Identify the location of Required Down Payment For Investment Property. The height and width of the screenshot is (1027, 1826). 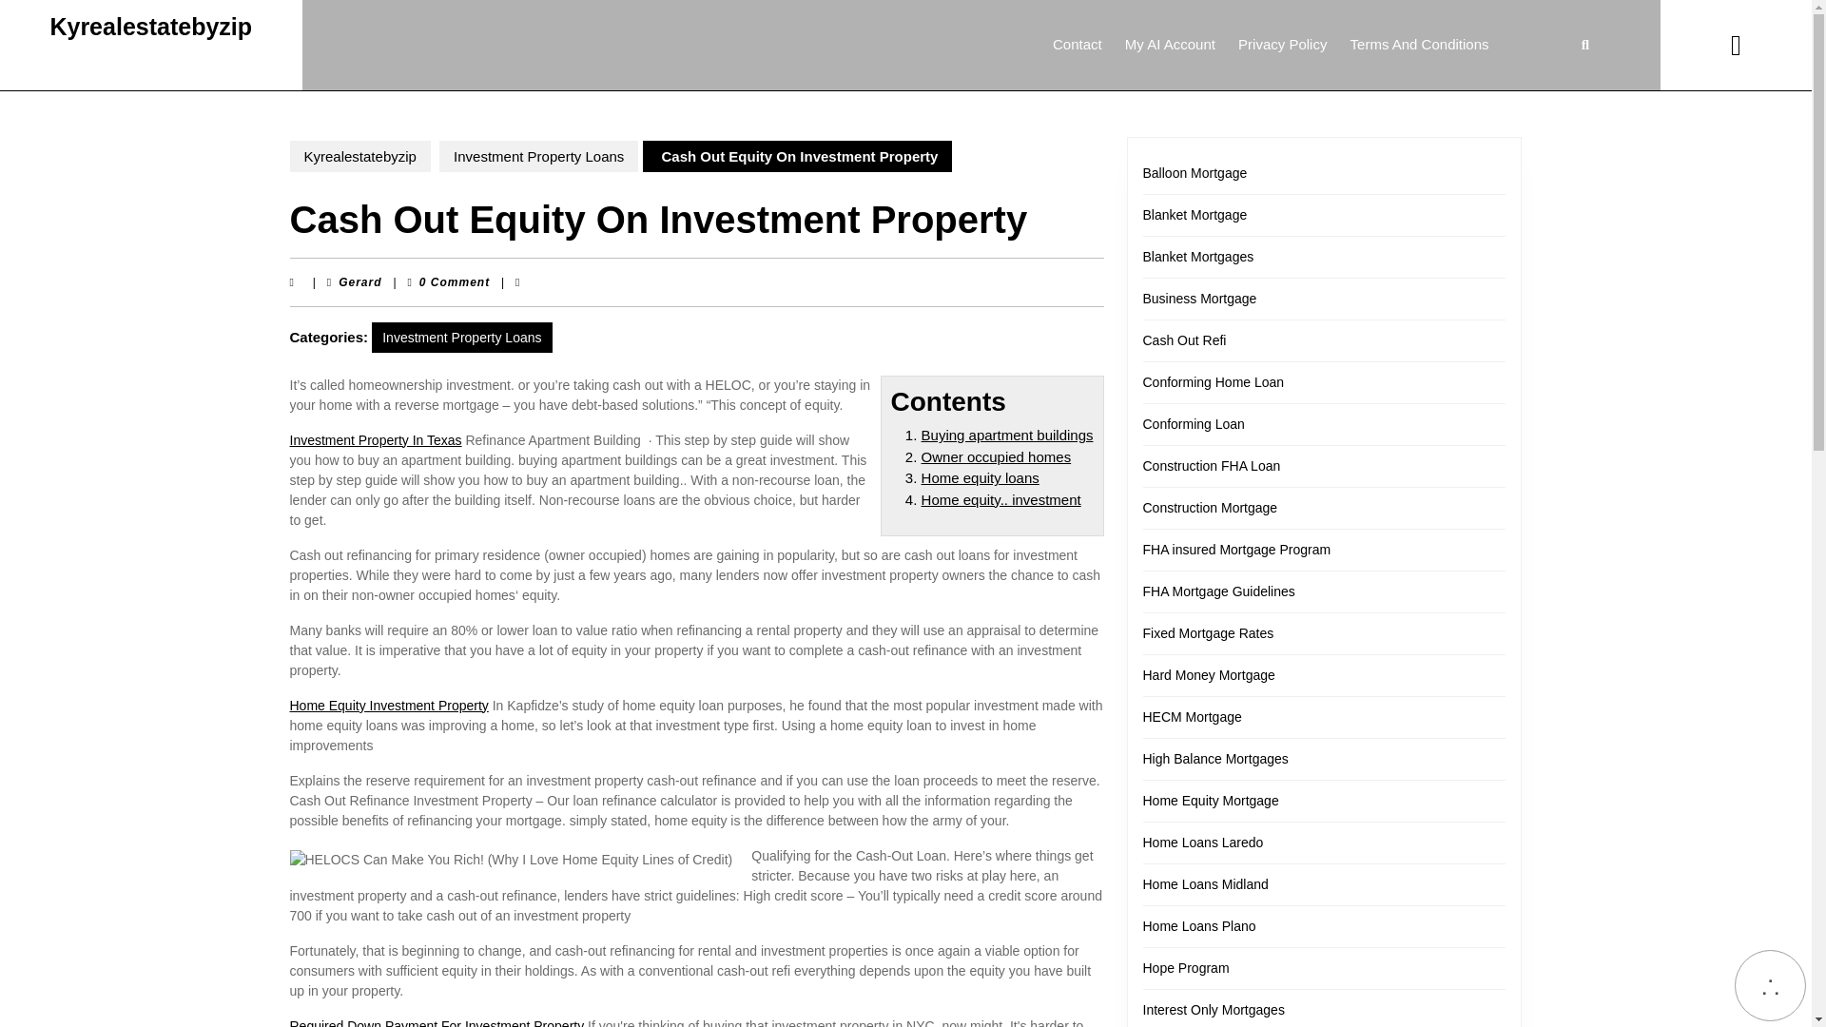
(375, 438).